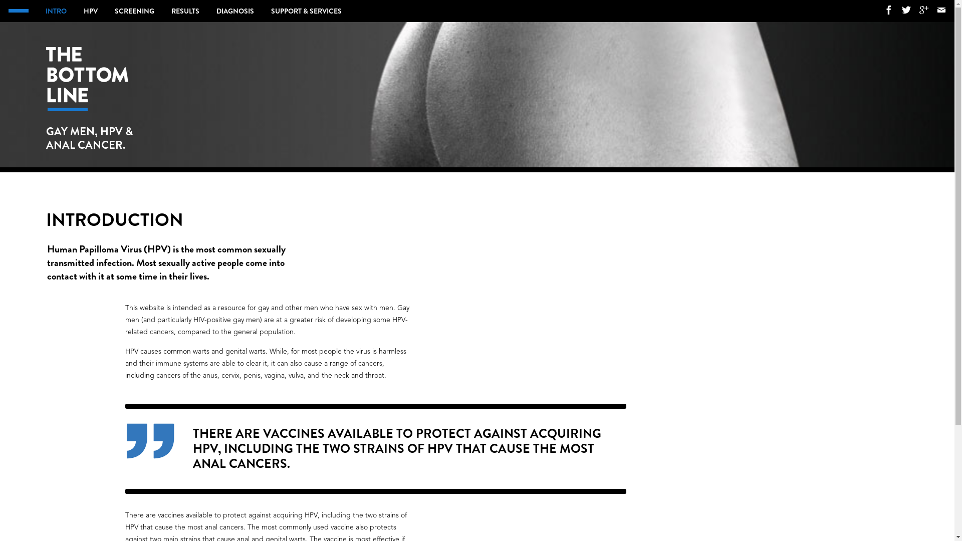 The width and height of the screenshot is (962, 541). What do you see at coordinates (307, 11) in the screenshot?
I see `SUPPORT & SERVICES` at bounding box center [307, 11].